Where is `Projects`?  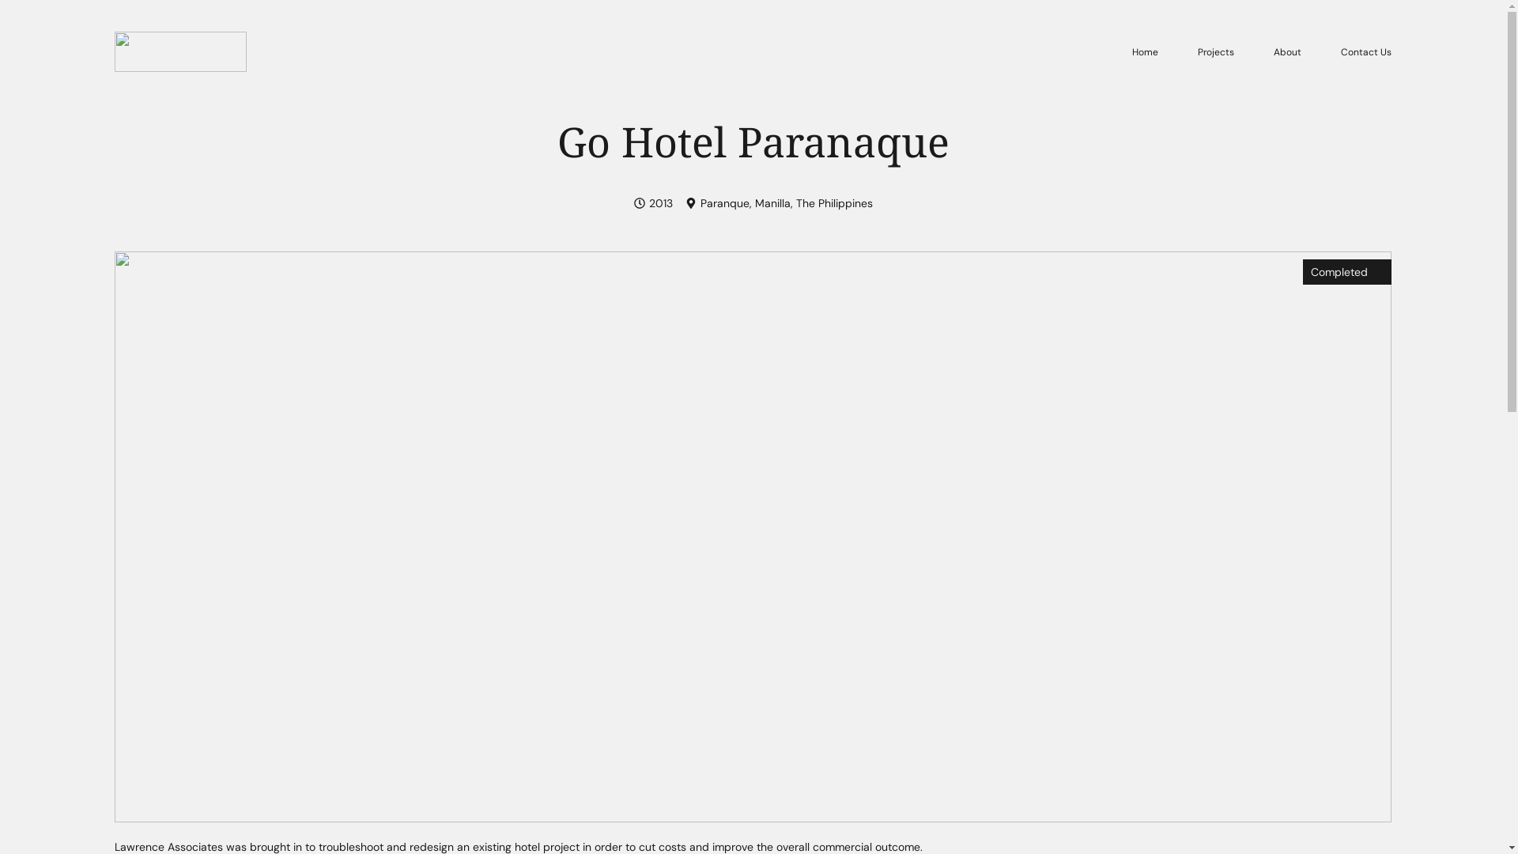 Projects is located at coordinates (1216, 52).